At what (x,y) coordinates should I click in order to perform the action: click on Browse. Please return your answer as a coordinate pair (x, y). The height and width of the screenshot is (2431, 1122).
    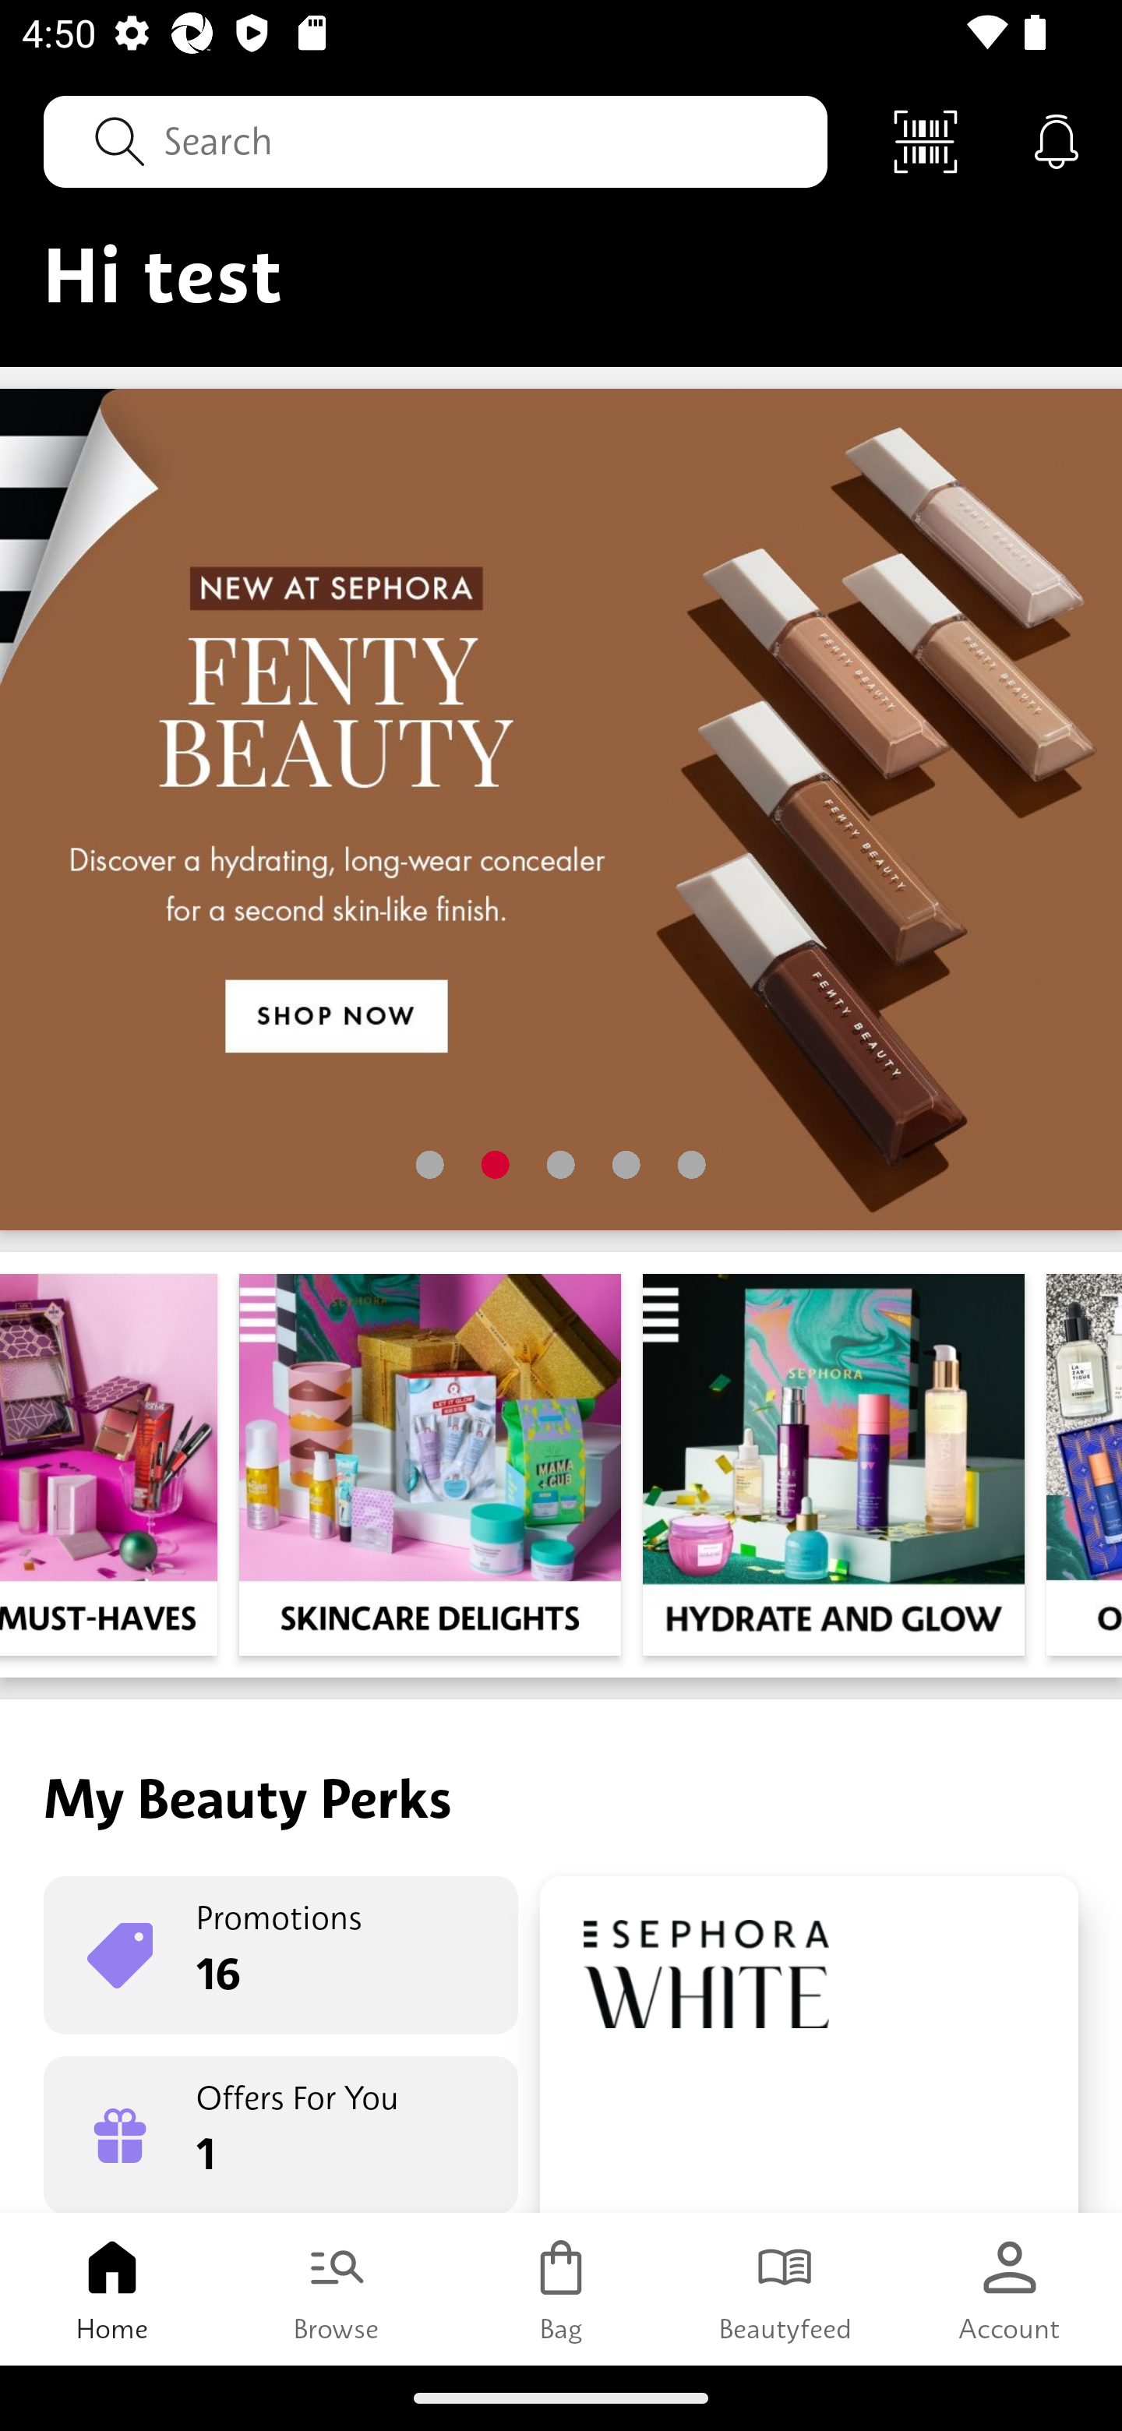
    Looking at the image, I should click on (337, 2288).